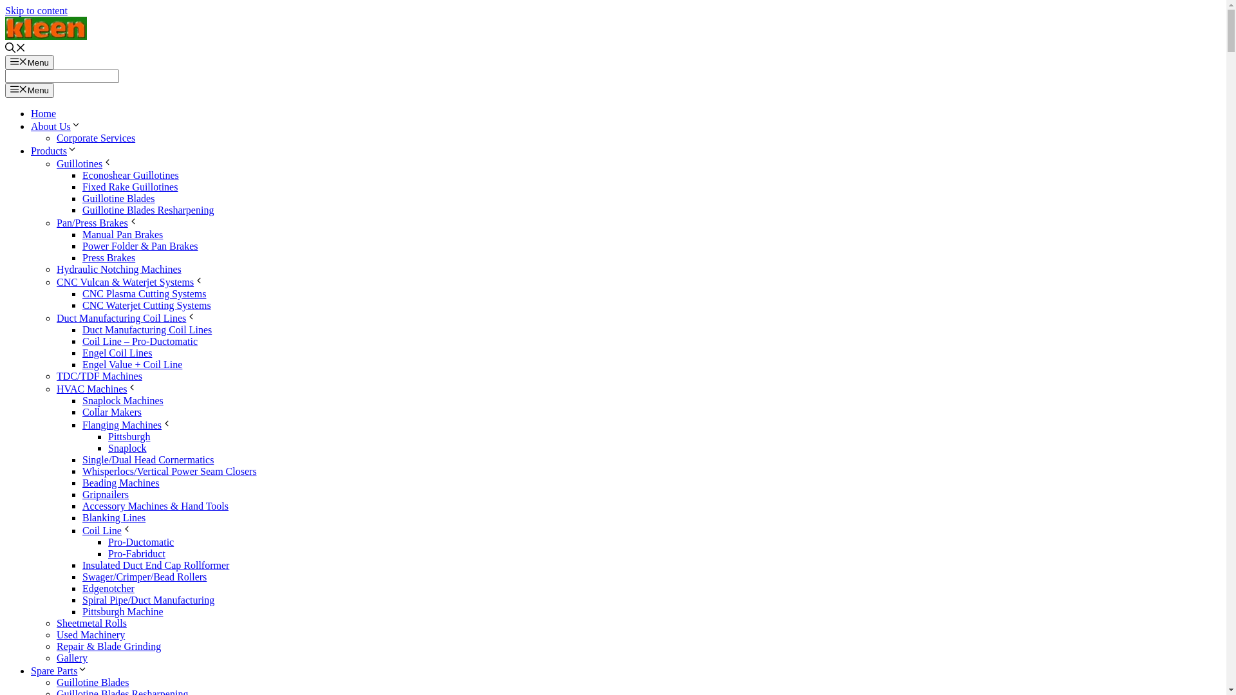 Image resolution: width=1236 pixels, height=695 pixels. I want to click on Used Machinery, so click(91, 635).